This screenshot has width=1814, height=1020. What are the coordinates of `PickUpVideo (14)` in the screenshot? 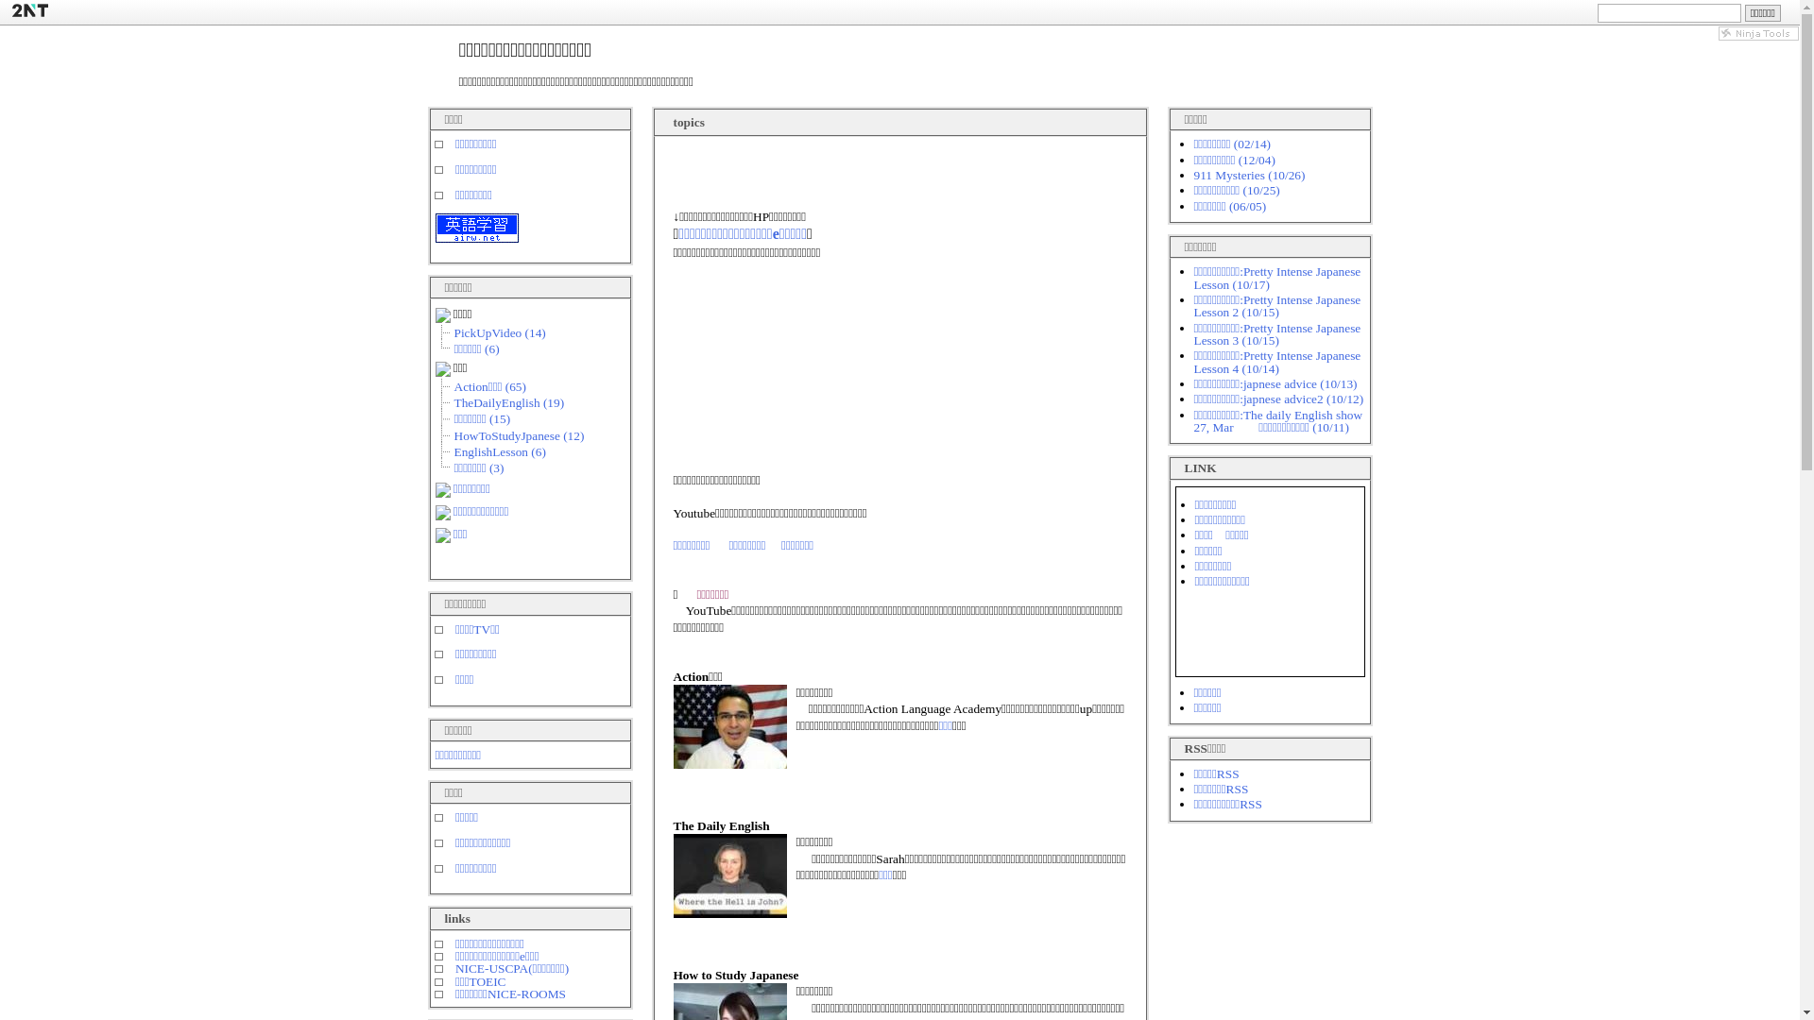 It's located at (499, 332).